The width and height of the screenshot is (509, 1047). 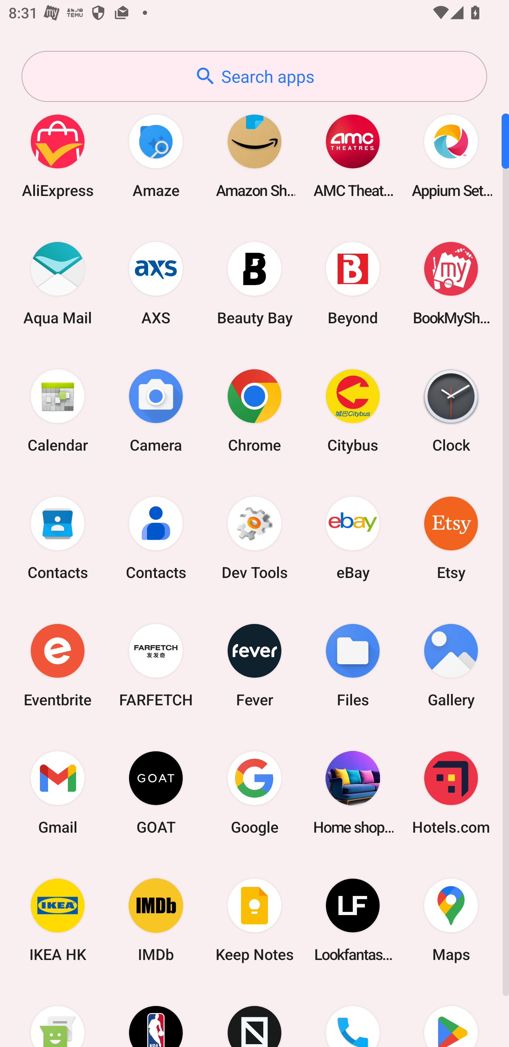 I want to click on Lookfantastic, so click(x=353, y=920).